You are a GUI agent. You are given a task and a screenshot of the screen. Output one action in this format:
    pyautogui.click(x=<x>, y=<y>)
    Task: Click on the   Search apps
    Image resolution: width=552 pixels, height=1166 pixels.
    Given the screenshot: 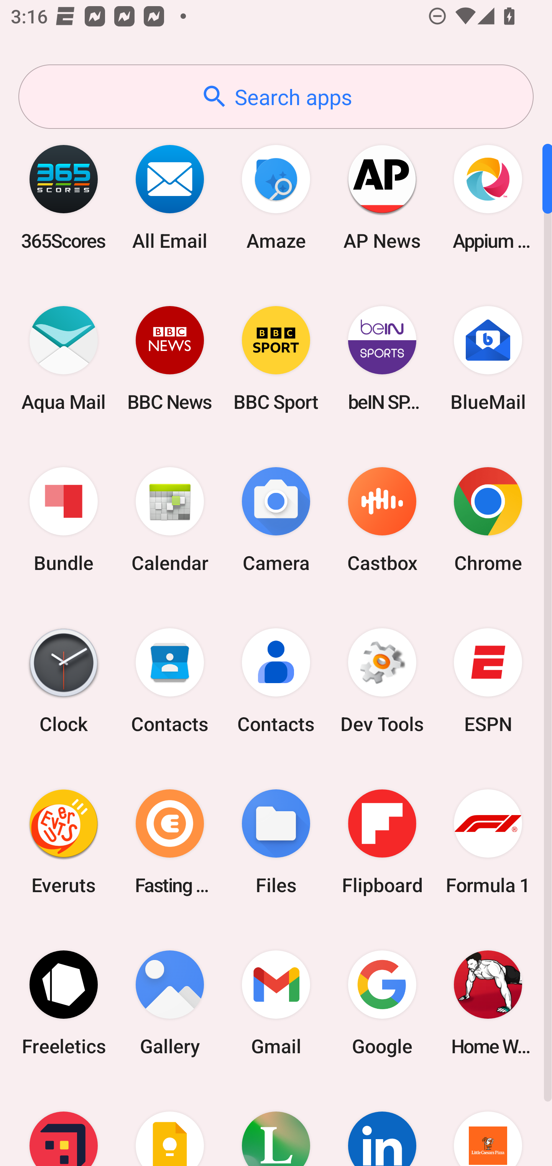 What is the action you would take?
    pyautogui.click(x=276, y=97)
    